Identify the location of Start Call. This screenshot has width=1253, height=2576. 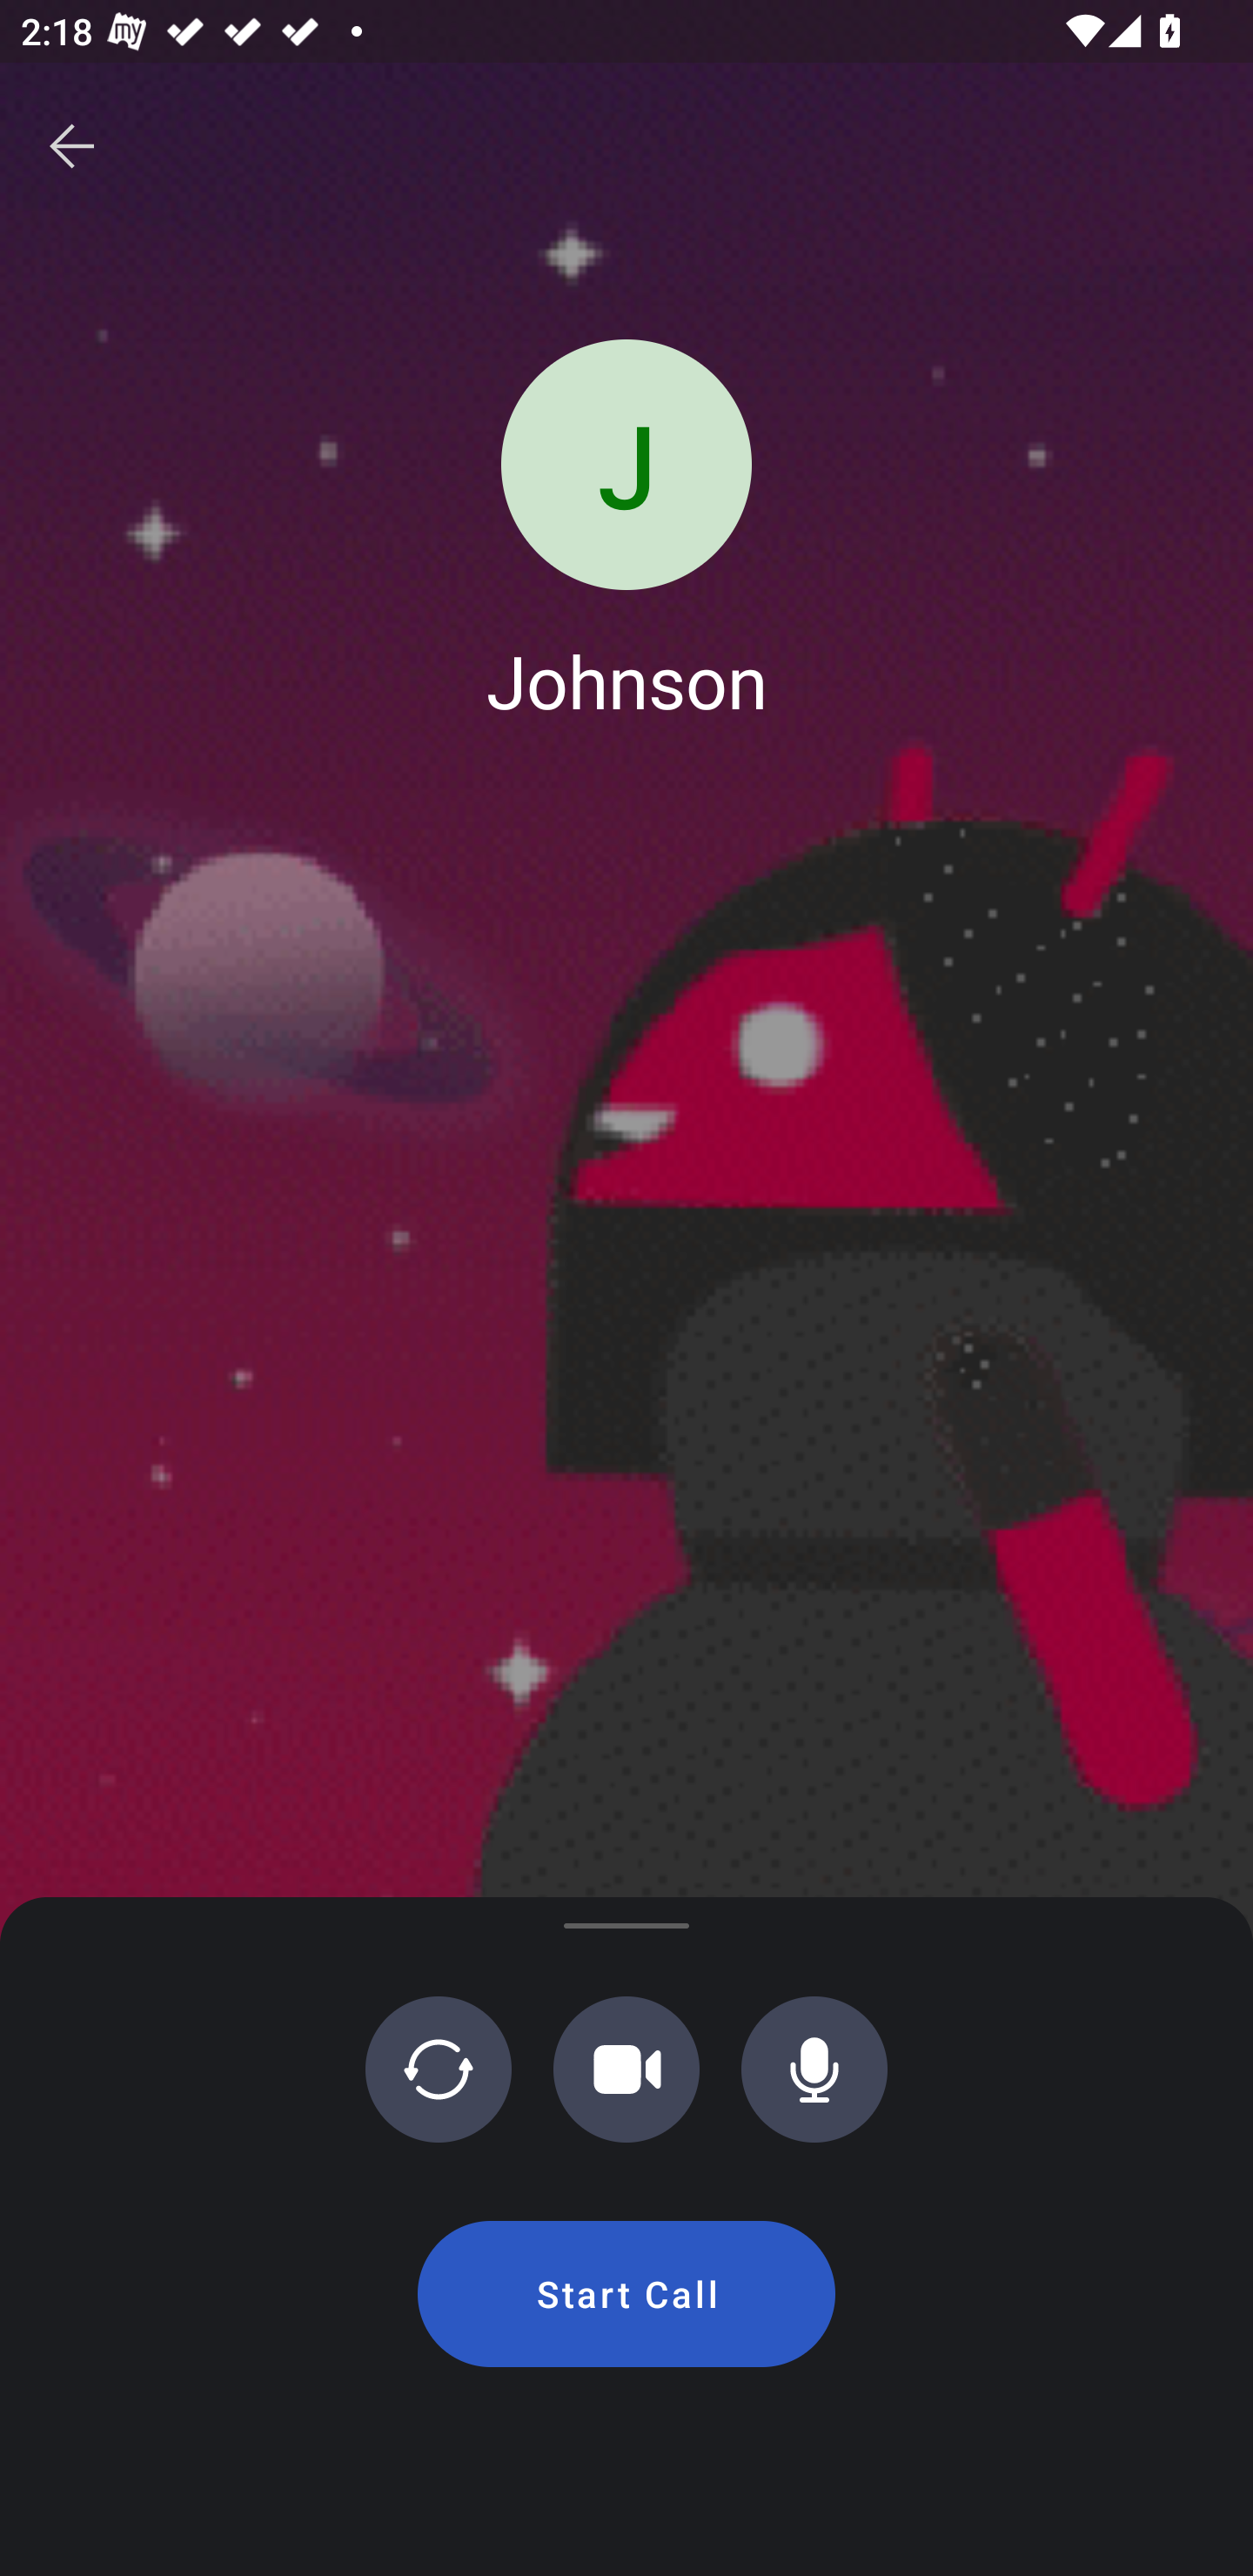
(626, 2294).